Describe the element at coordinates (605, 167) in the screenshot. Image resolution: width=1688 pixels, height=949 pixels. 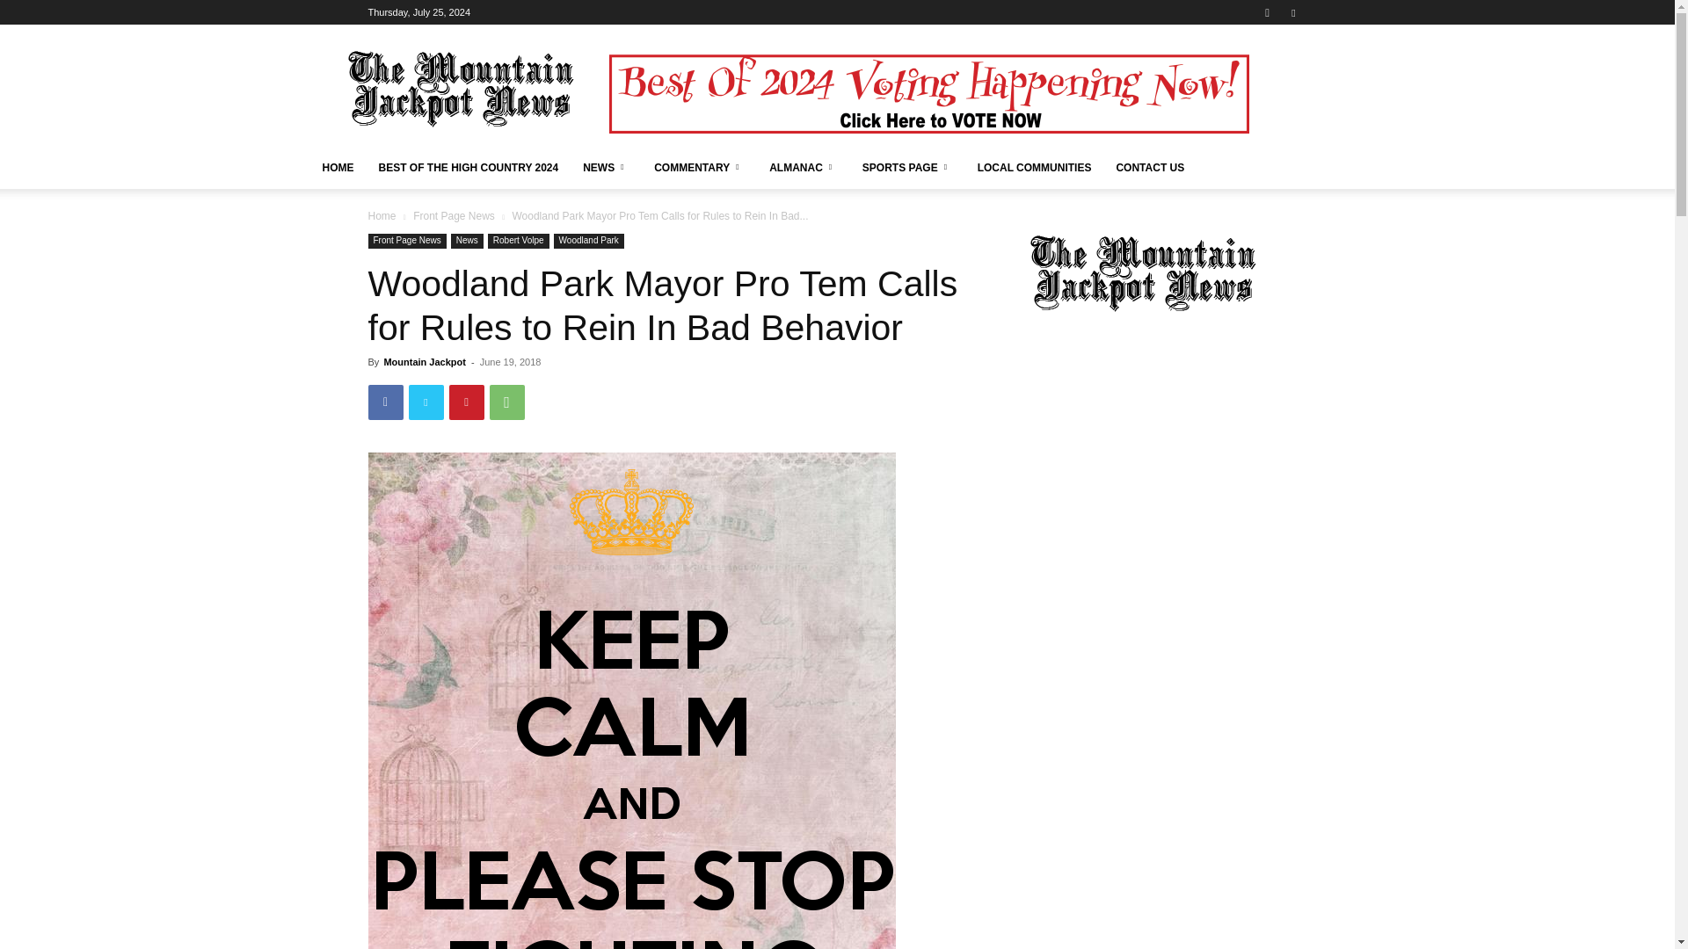
I see `NEWS` at that location.